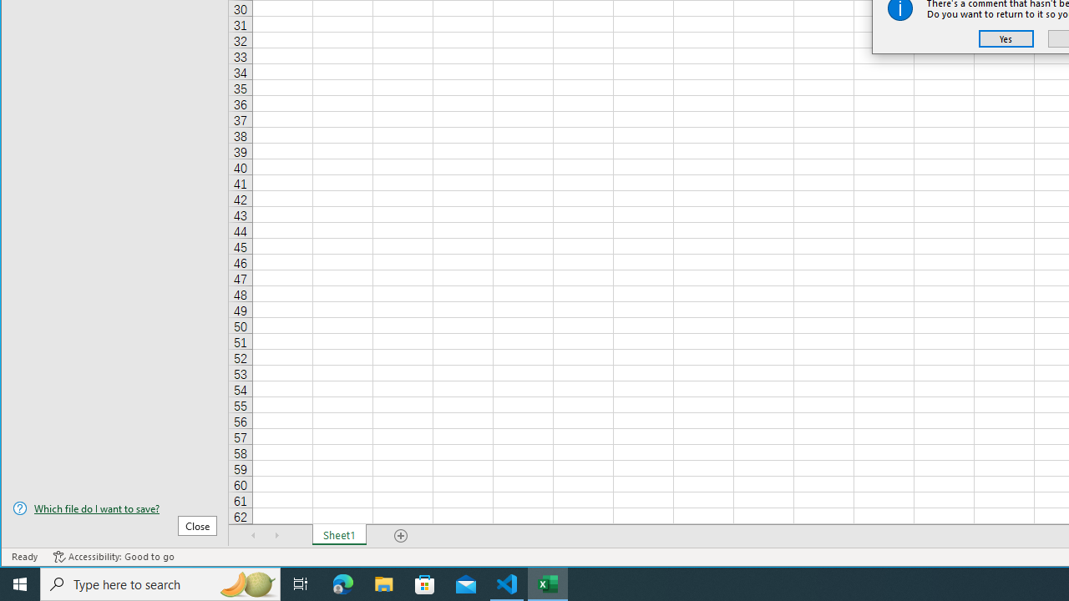 The height and width of the screenshot is (601, 1069). Describe the element at coordinates (507, 584) in the screenshot. I see `Visual Studio Code - 1 running window` at that location.